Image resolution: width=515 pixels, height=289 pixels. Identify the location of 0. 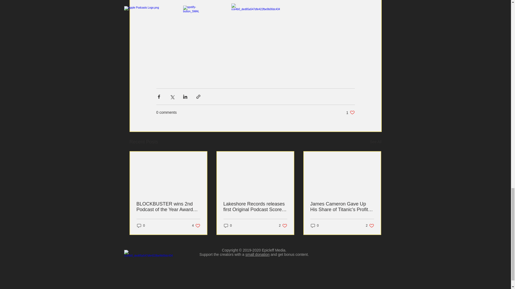
(196, 226).